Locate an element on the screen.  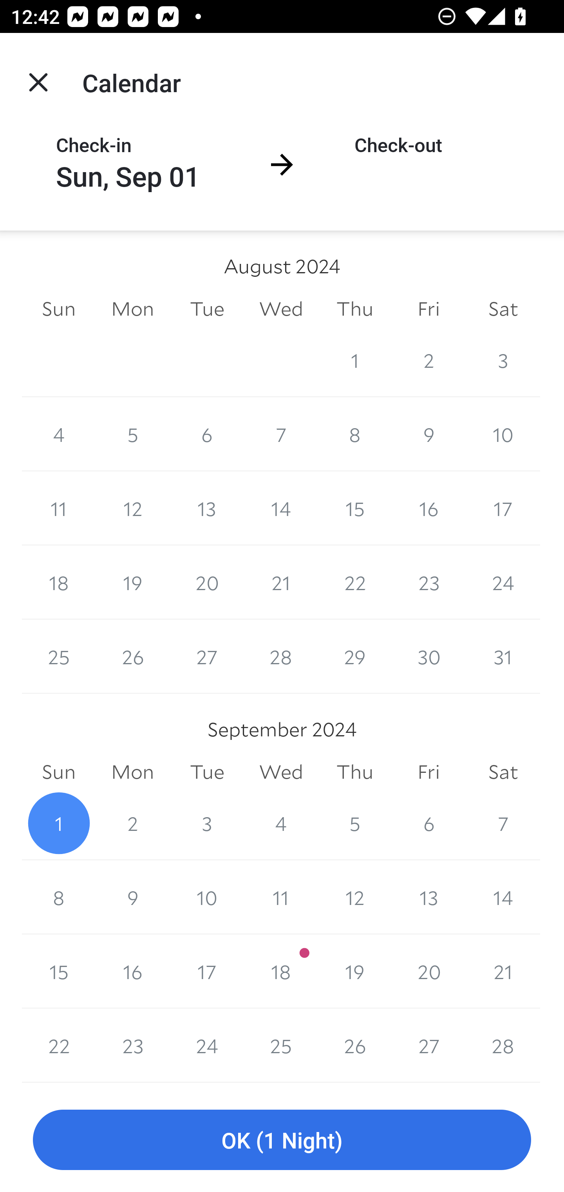
21 21 August 2024 is located at coordinates (281, 583).